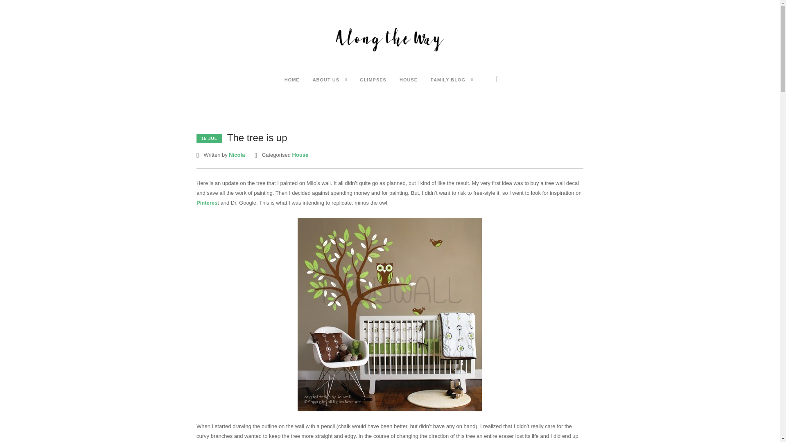 Image resolution: width=786 pixels, height=442 pixels. What do you see at coordinates (237, 155) in the screenshot?
I see `Posts by Nicola` at bounding box center [237, 155].